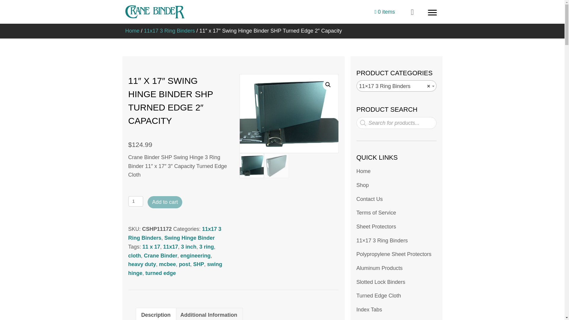  Describe the element at coordinates (396, 171) in the screenshot. I see `Home` at that location.